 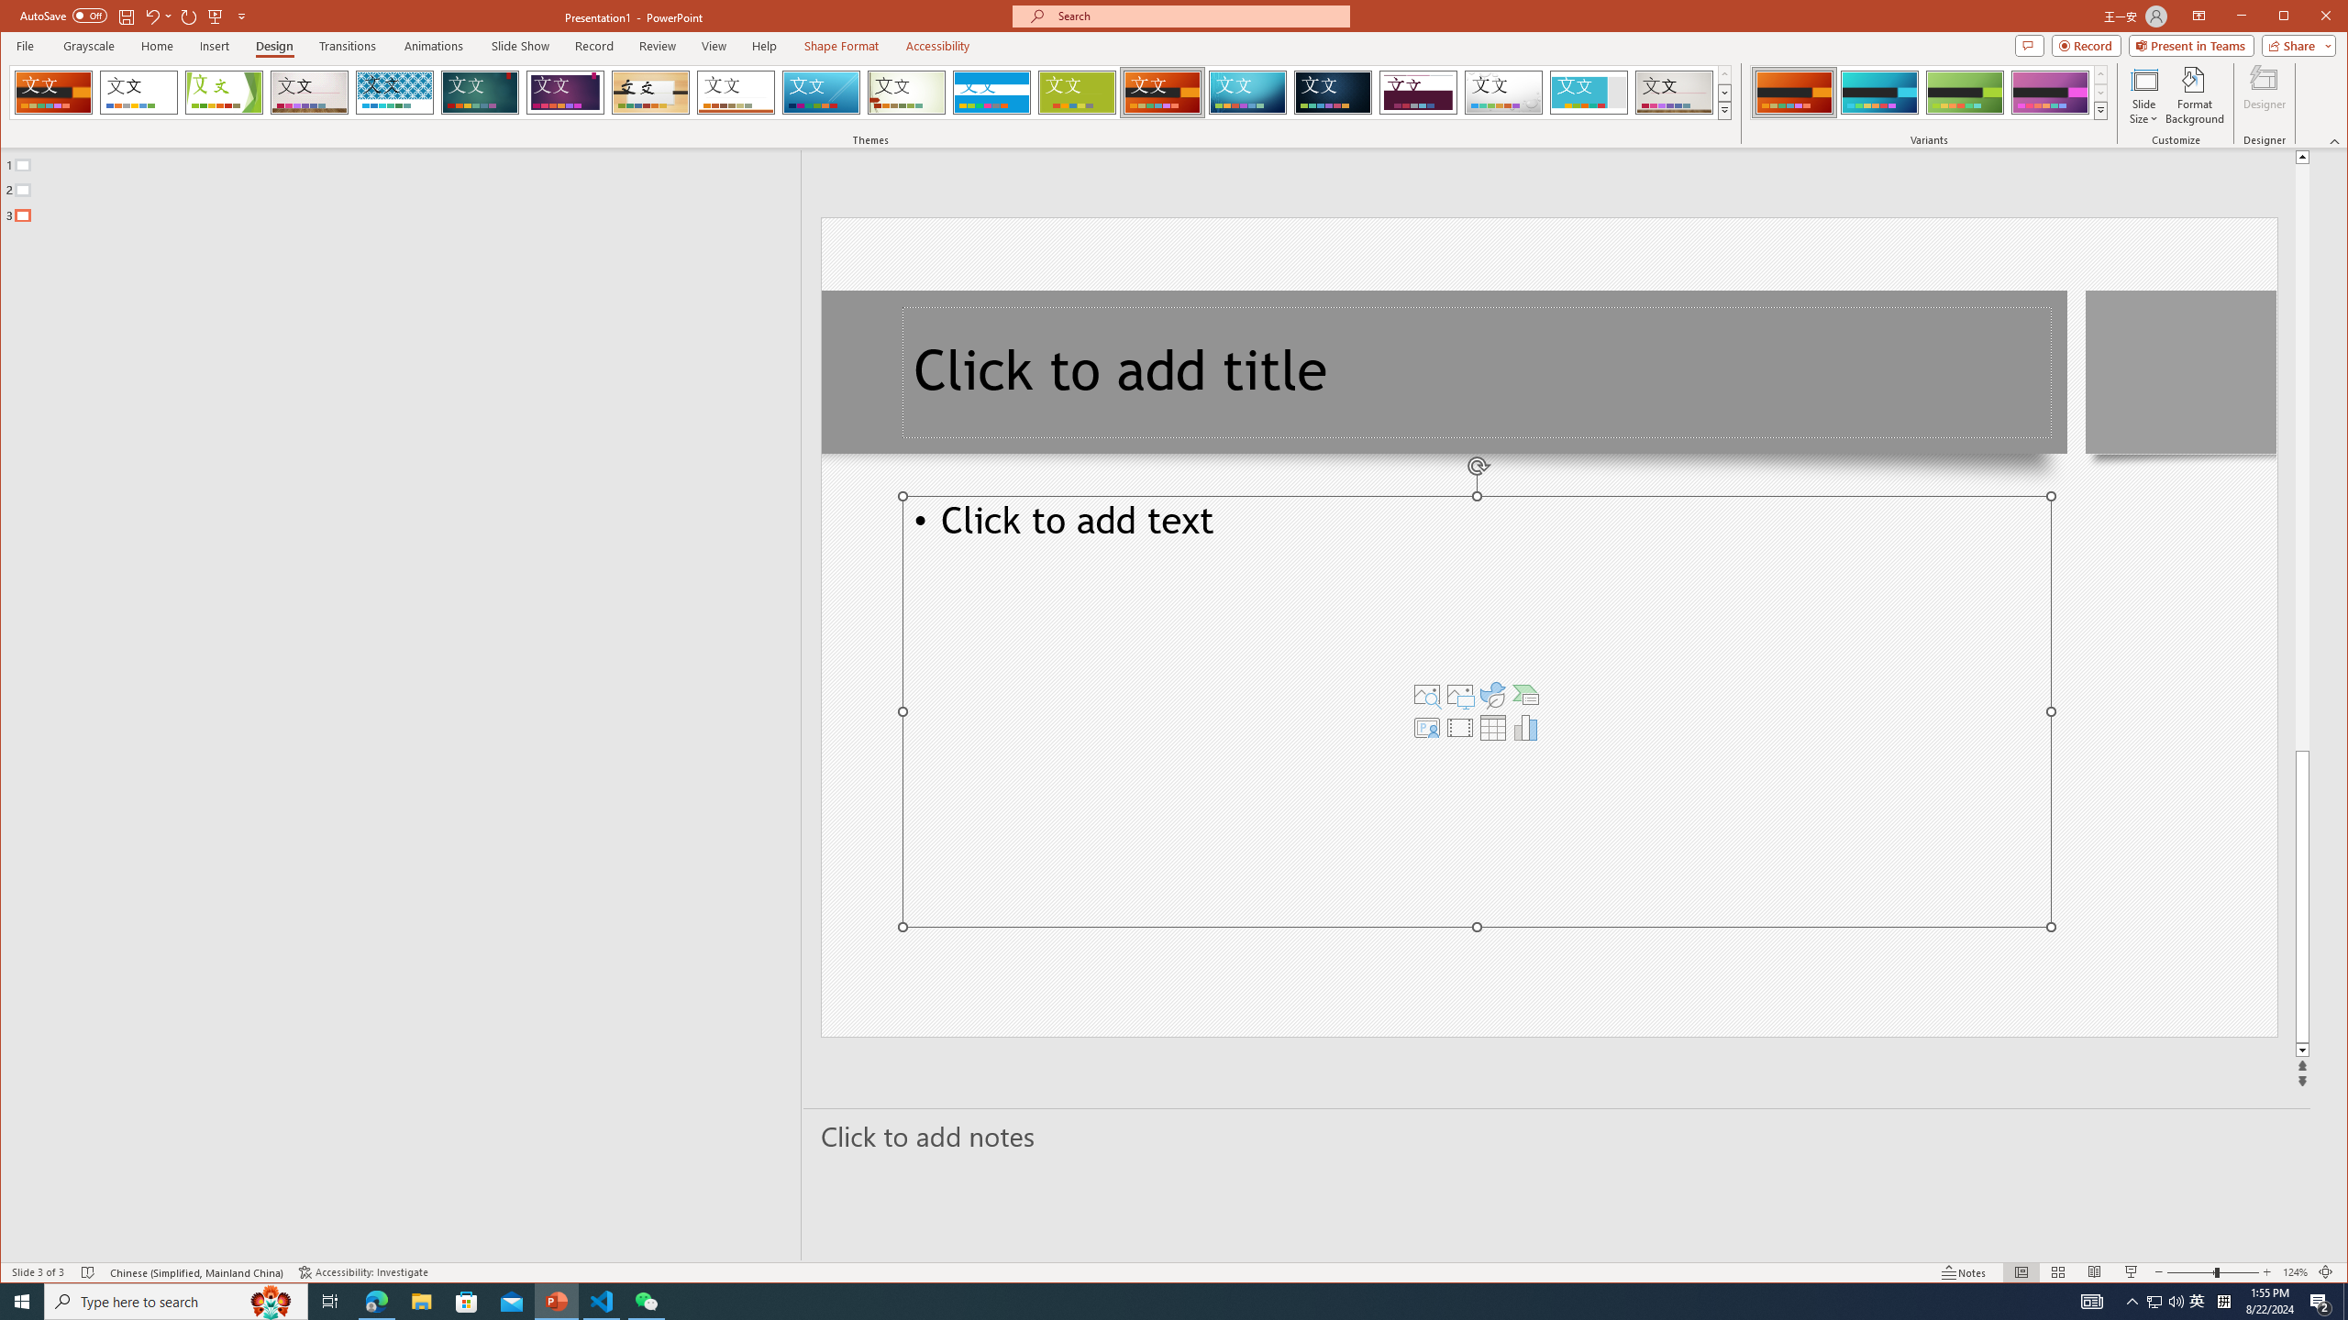 What do you see at coordinates (991, 93) in the screenshot?
I see `Banded` at bounding box center [991, 93].